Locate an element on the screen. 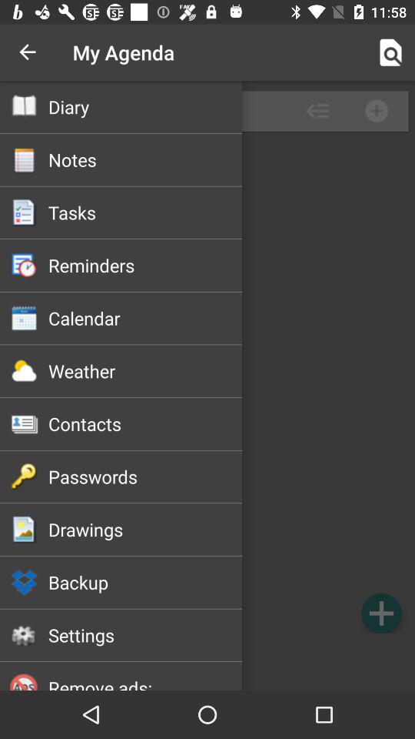 The width and height of the screenshot is (415, 739). tap icon at the bottom right corner is located at coordinates (381, 613).